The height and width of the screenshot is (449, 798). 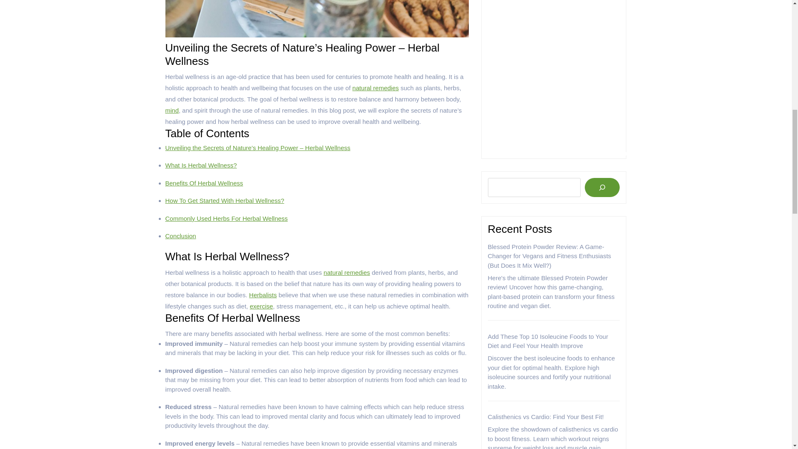 What do you see at coordinates (263, 295) in the screenshot?
I see `Herbalists` at bounding box center [263, 295].